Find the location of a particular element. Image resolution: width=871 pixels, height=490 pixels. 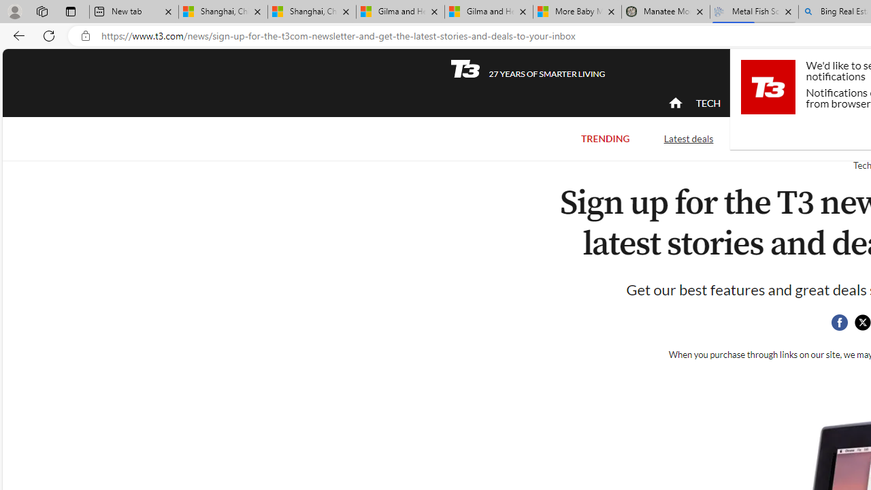

home is located at coordinates (675, 103).